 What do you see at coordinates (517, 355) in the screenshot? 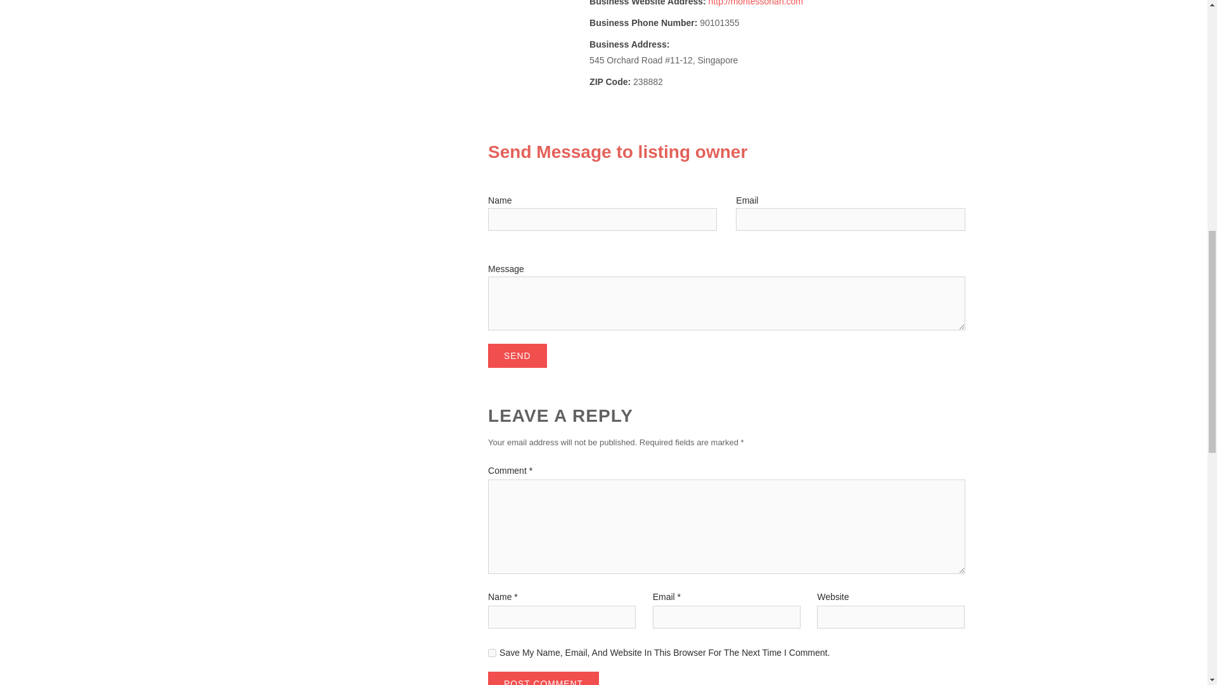
I see `Send` at bounding box center [517, 355].